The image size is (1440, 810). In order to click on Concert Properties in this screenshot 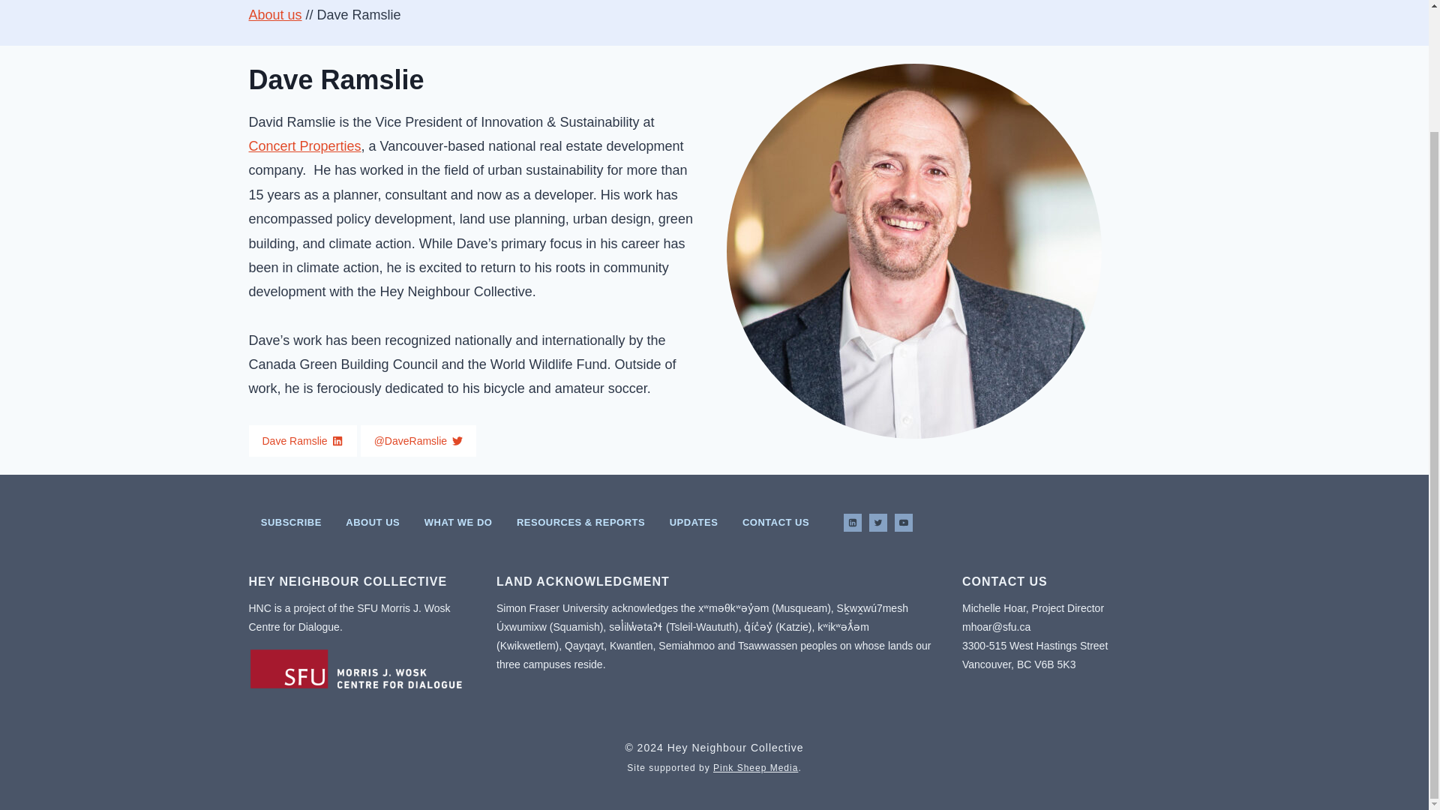, I will do `click(304, 145)`.